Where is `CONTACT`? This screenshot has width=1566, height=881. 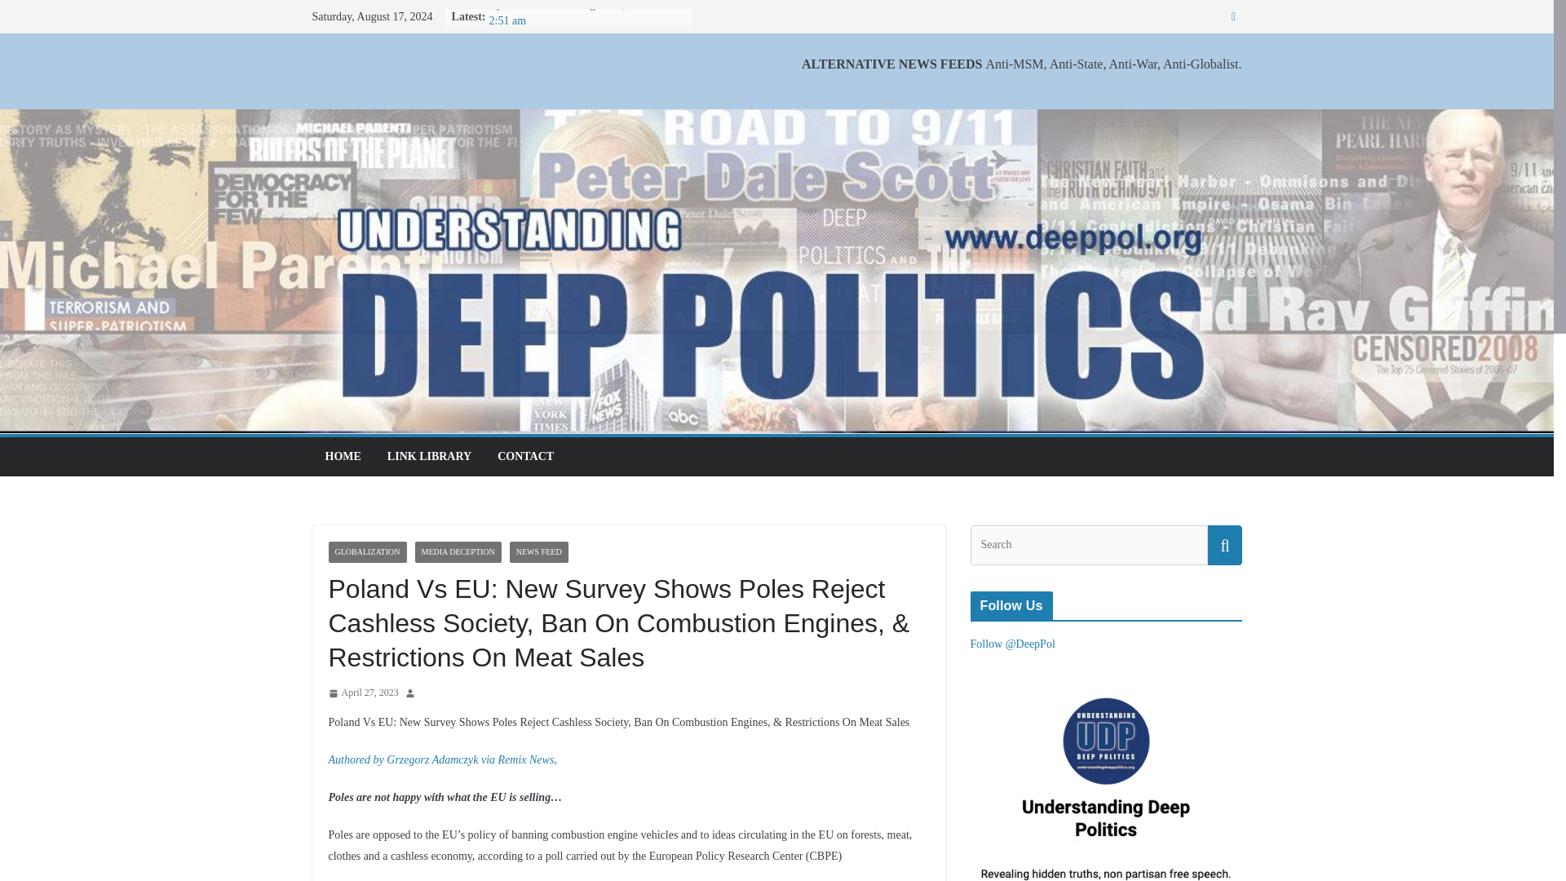 CONTACT is located at coordinates (525, 457).